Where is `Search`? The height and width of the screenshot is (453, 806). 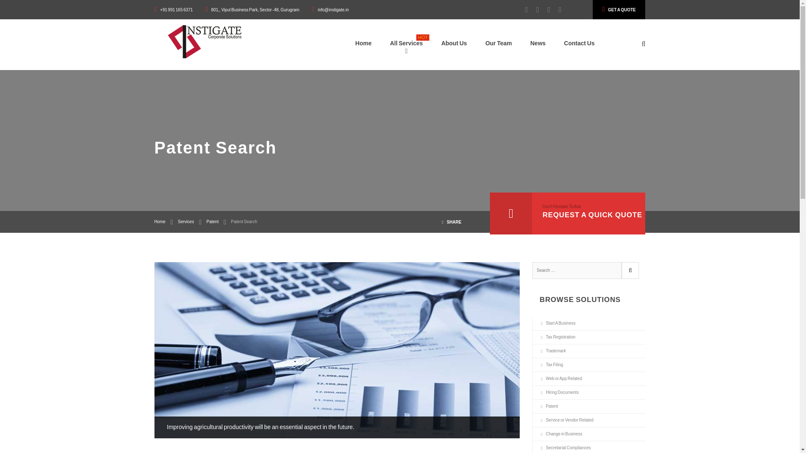 Search is located at coordinates (630, 271).